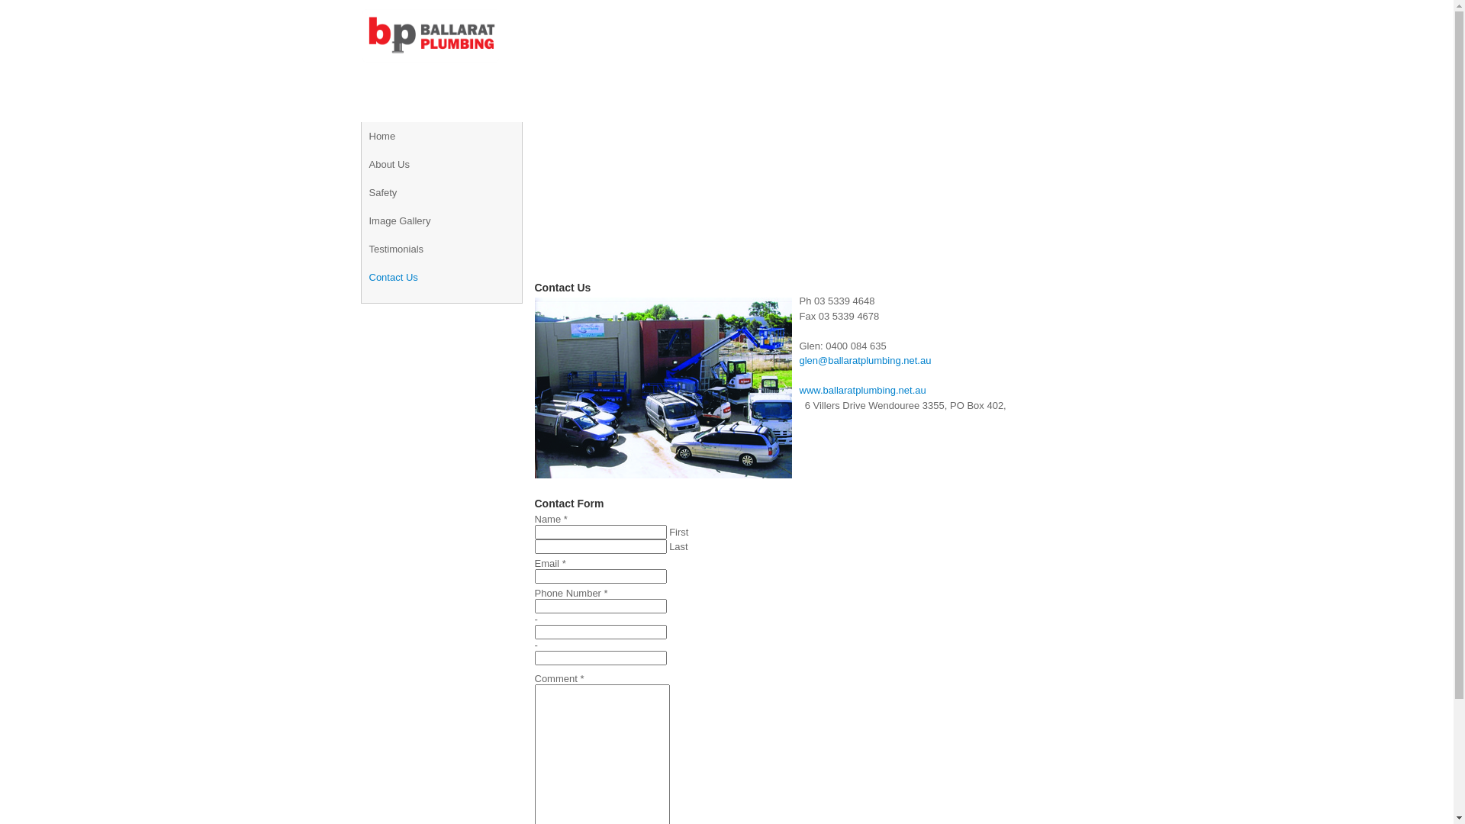  What do you see at coordinates (383, 192) in the screenshot?
I see `Safety` at bounding box center [383, 192].